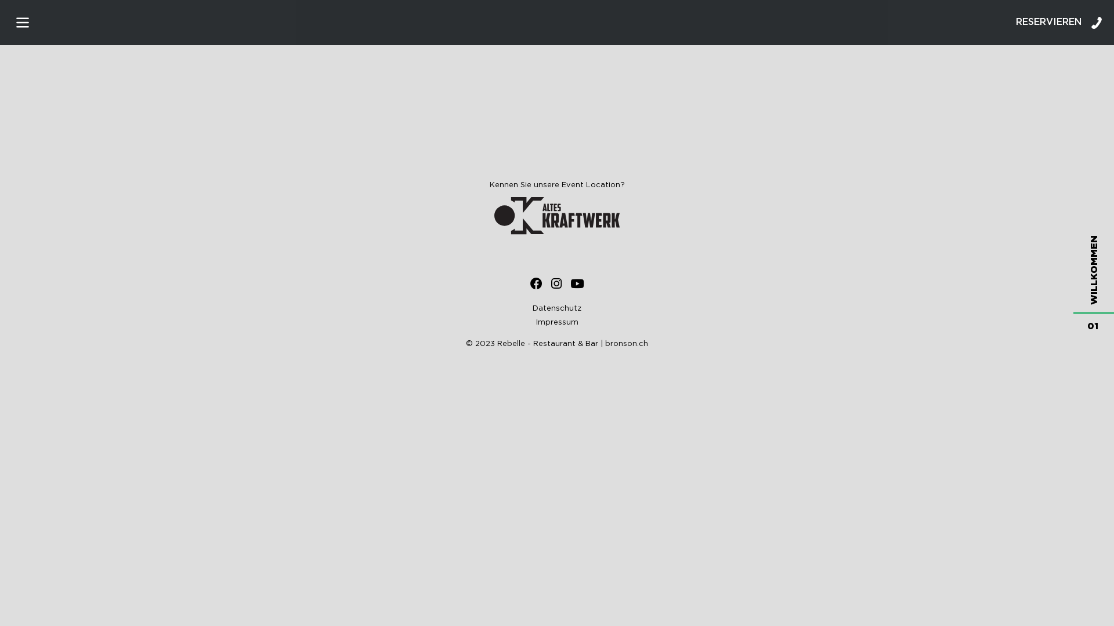  What do you see at coordinates (557, 209) in the screenshot?
I see `Kennen Sie unsere Event Location?` at bounding box center [557, 209].